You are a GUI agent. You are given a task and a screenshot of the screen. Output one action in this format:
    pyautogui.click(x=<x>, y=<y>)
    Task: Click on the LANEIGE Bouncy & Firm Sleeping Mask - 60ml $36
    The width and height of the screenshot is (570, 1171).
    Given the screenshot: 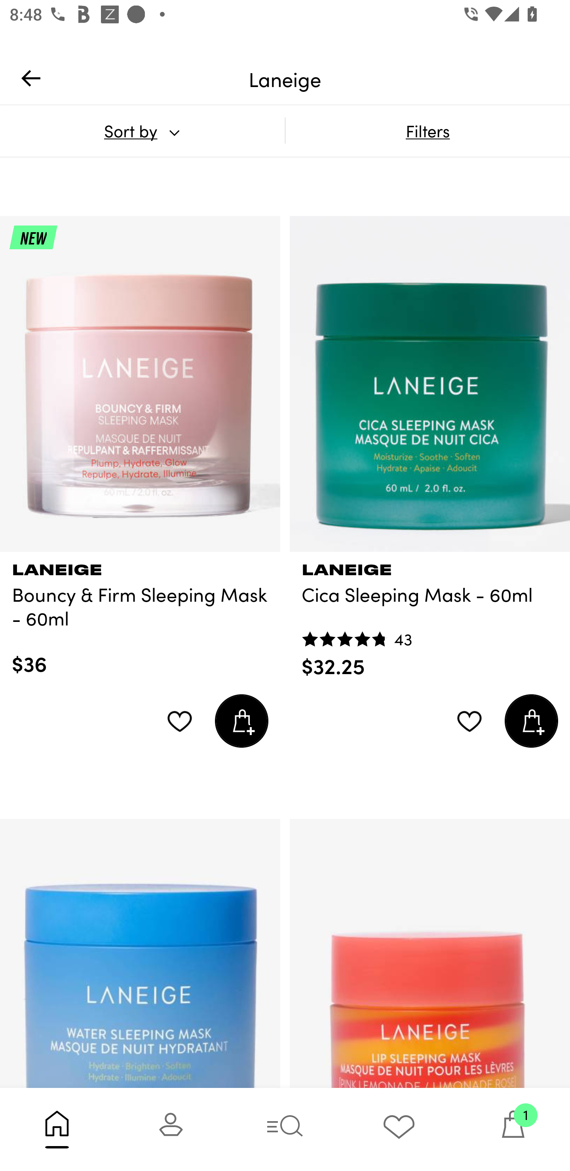 What is the action you would take?
    pyautogui.click(x=140, y=615)
    